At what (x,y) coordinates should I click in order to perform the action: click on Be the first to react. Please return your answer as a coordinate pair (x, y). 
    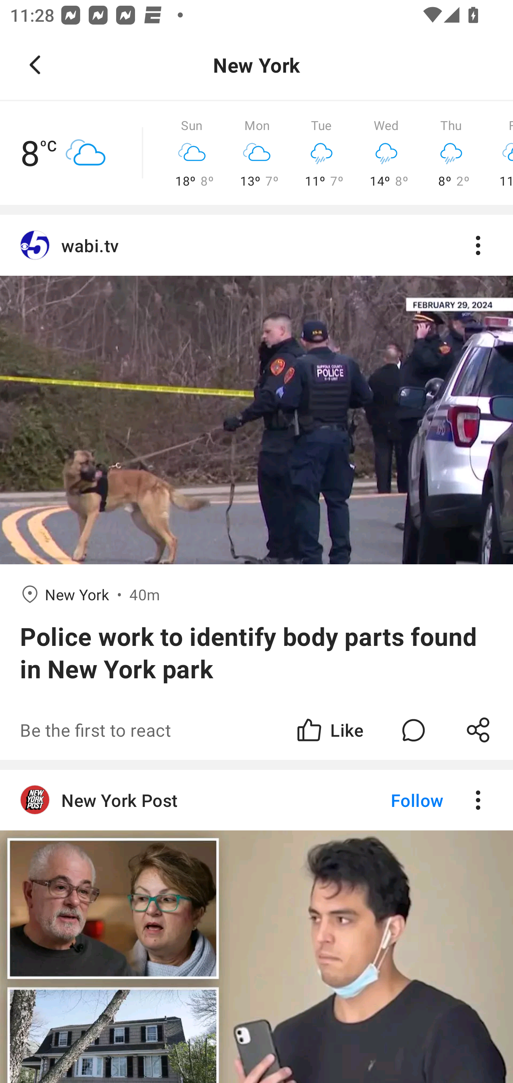
    Looking at the image, I should click on (169, 730).